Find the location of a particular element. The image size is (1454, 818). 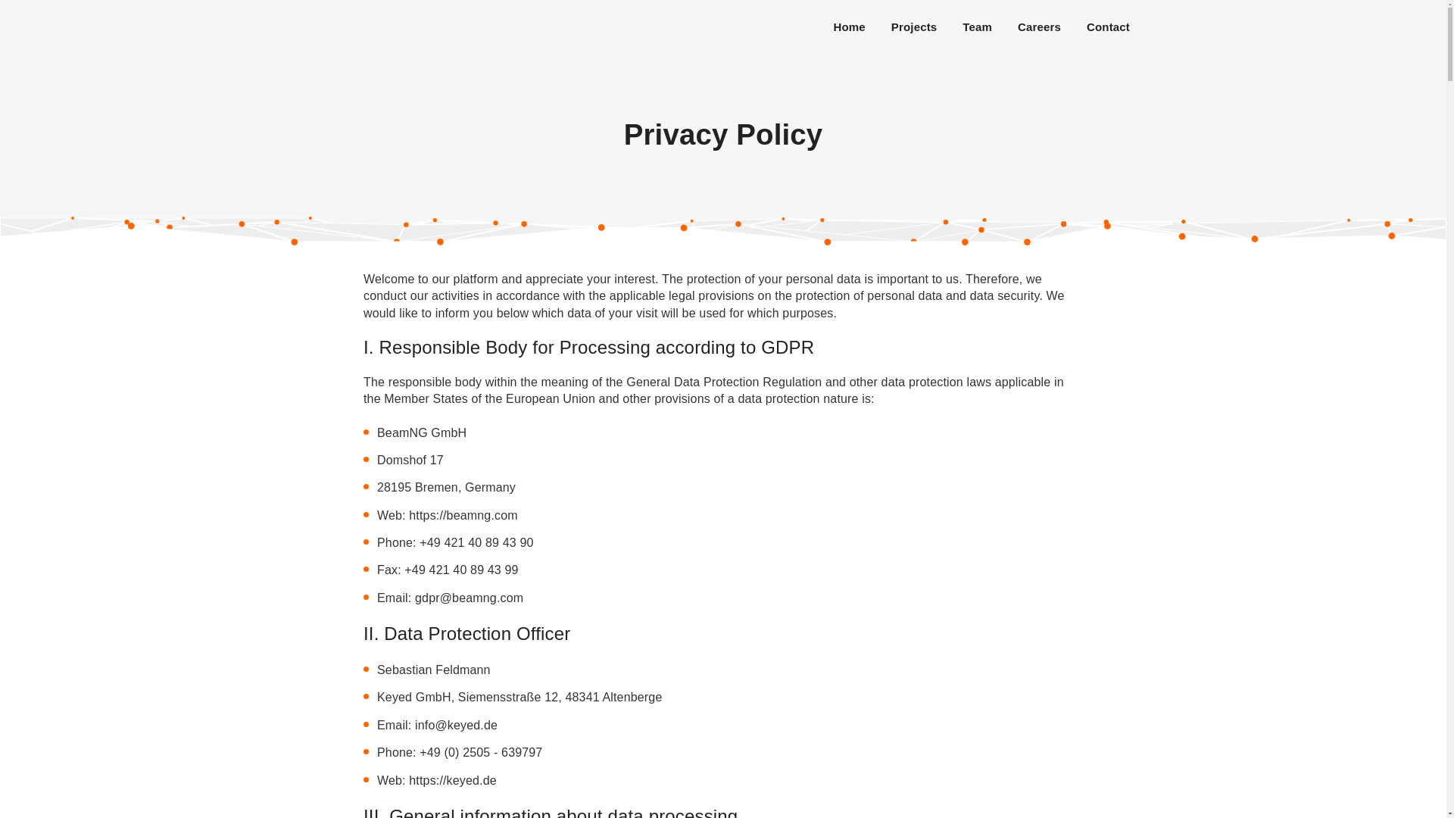

Home is located at coordinates (850, 27).